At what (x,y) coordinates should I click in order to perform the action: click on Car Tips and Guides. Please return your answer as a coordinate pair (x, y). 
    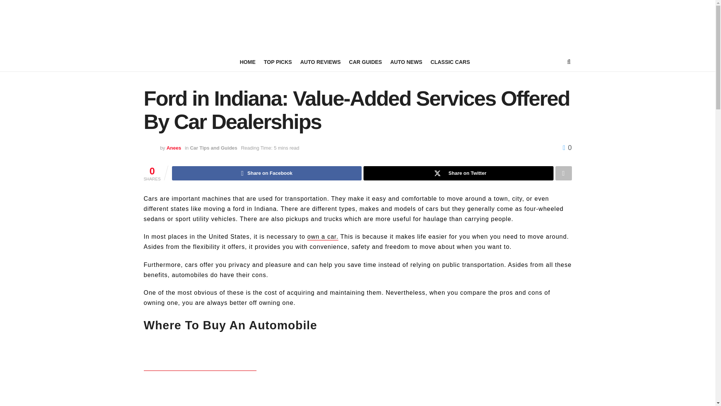
    Looking at the image, I should click on (213, 147).